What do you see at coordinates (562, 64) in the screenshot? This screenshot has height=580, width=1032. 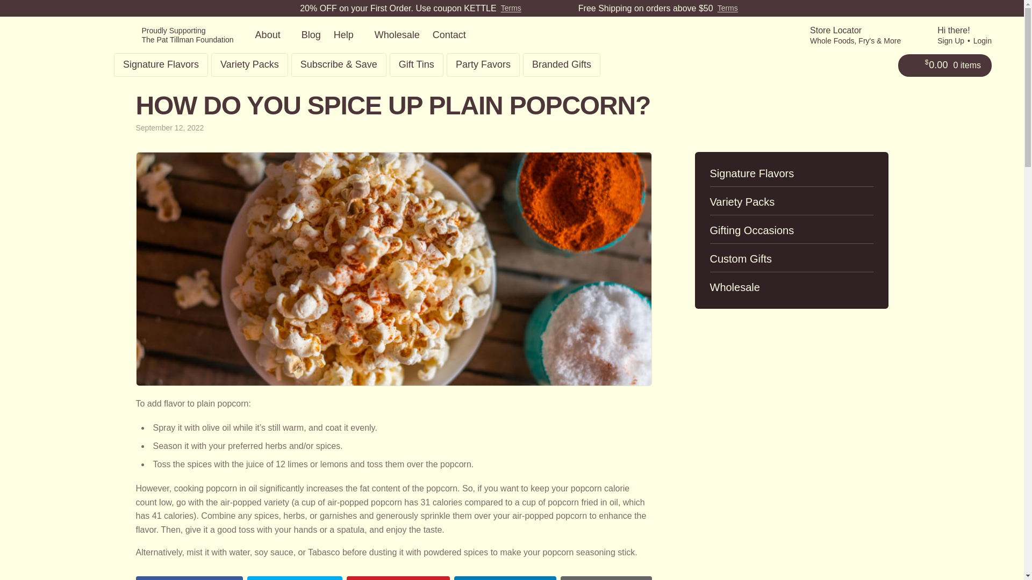 I see `Branded Gifts` at bounding box center [562, 64].